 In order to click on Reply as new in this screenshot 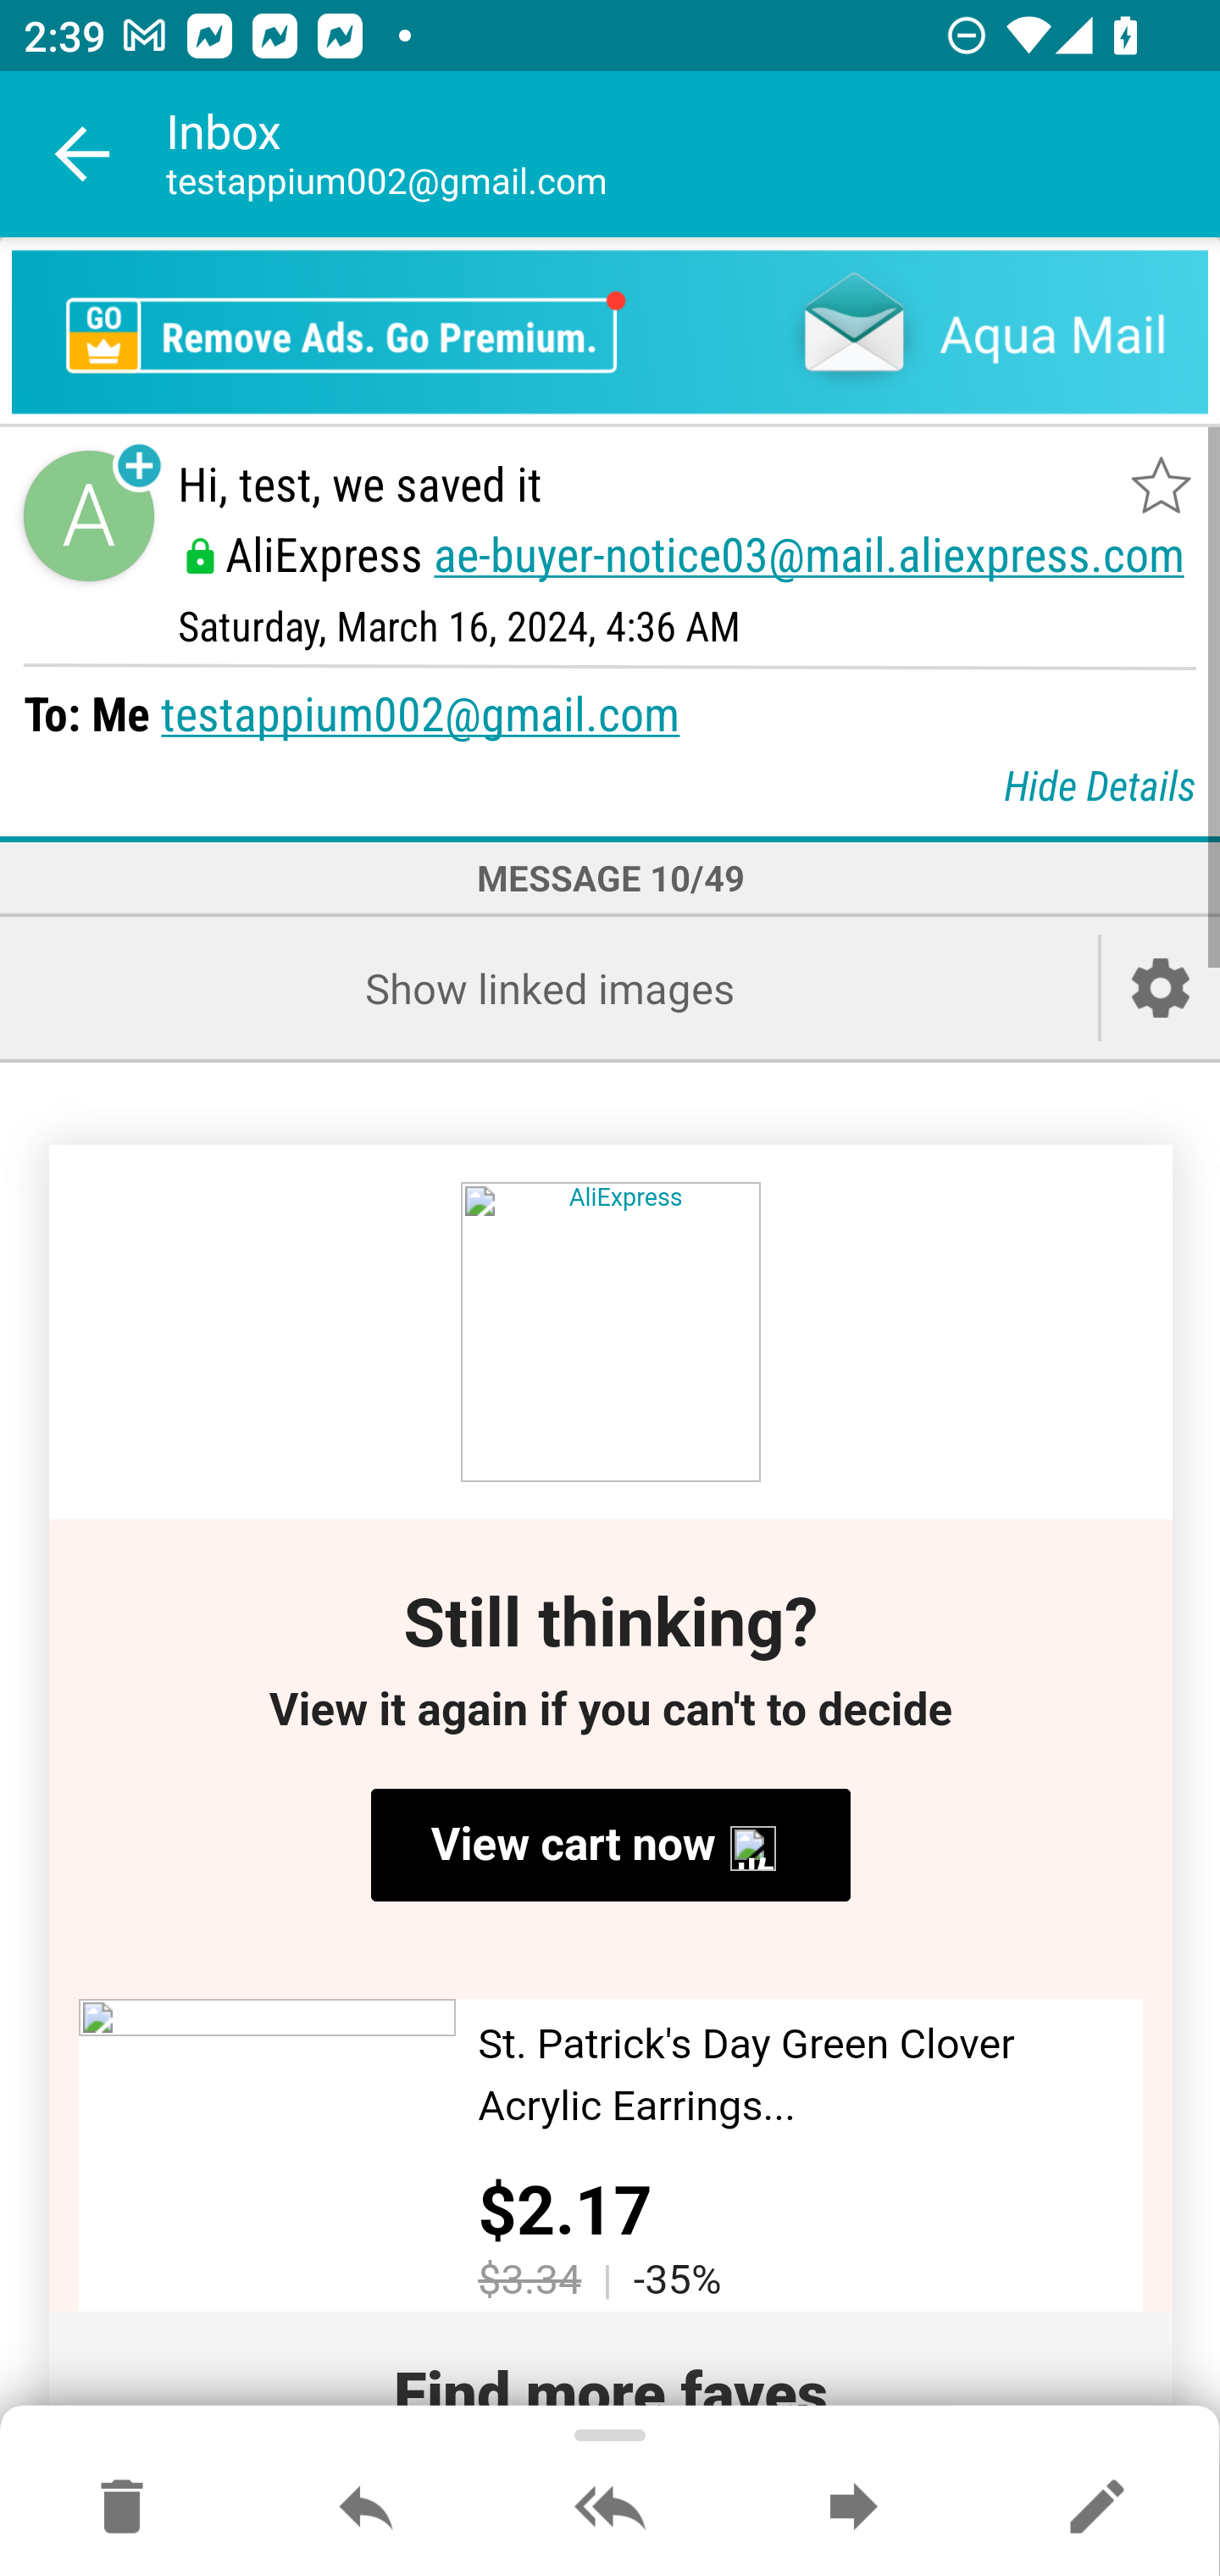, I will do `click(1096, 2508)`.